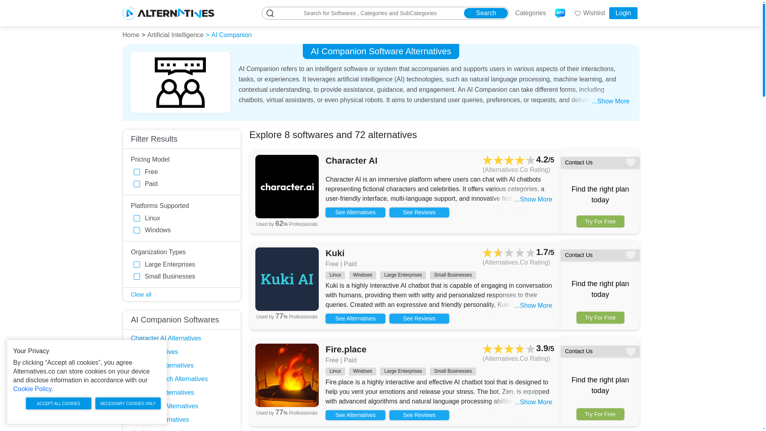 The height and width of the screenshot is (431, 766). I want to click on Character AI Alternatives, so click(166, 338).